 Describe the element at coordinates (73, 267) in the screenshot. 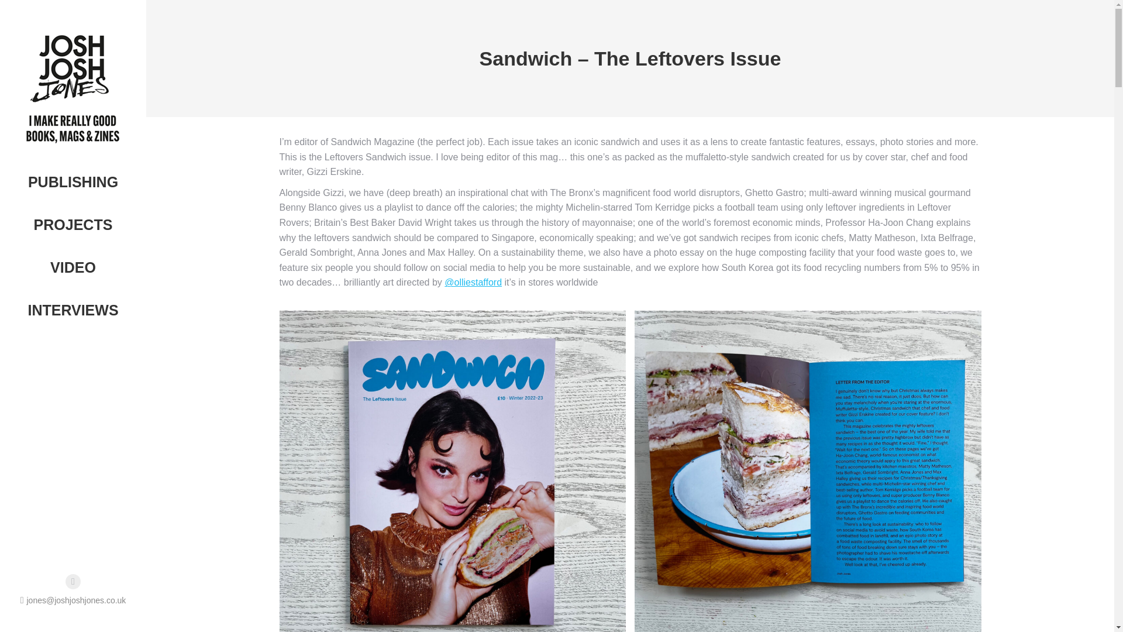

I see `VIDEO` at that location.